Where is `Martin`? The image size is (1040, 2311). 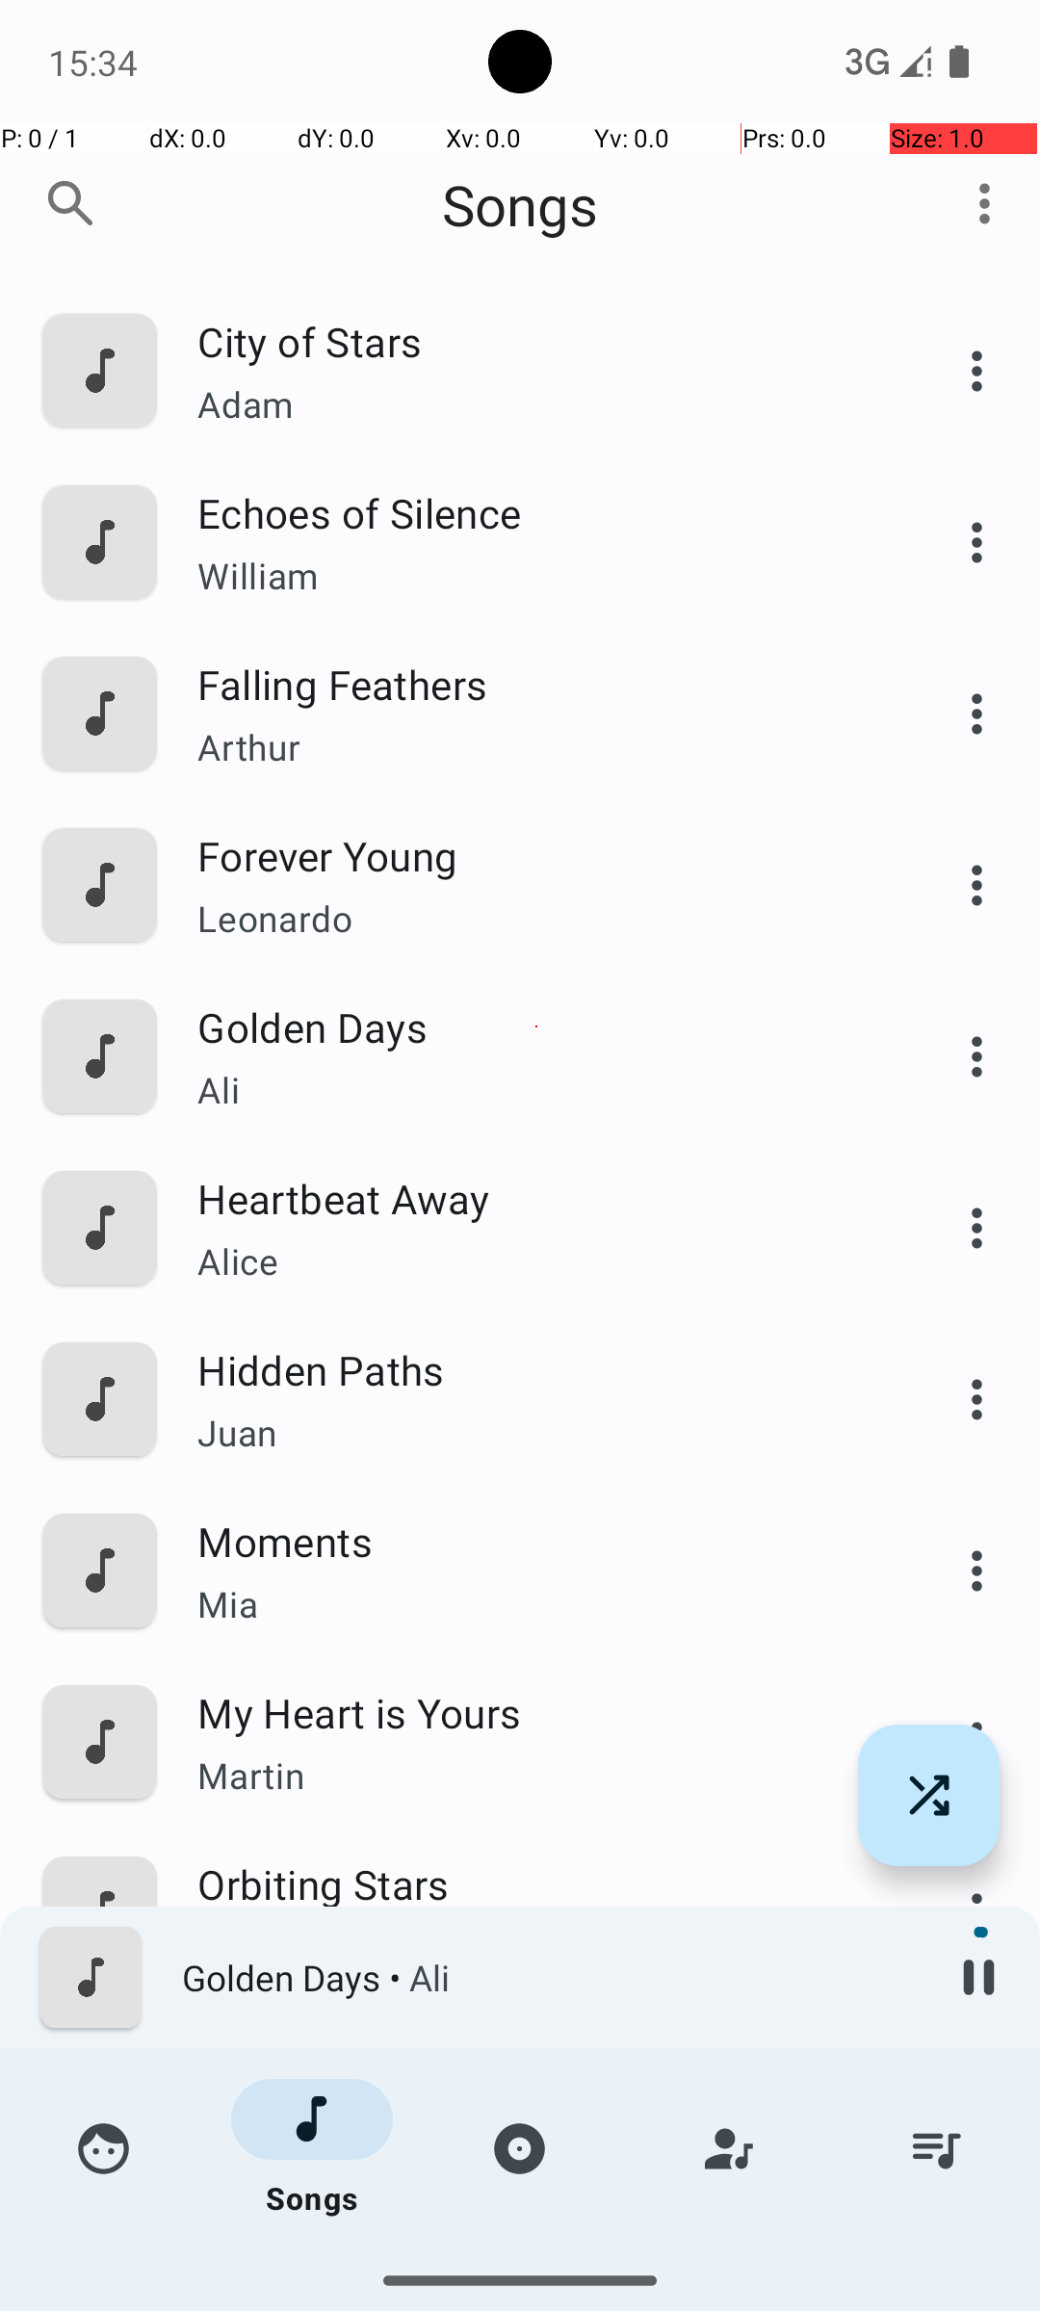 Martin is located at coordinates (536, 1775).